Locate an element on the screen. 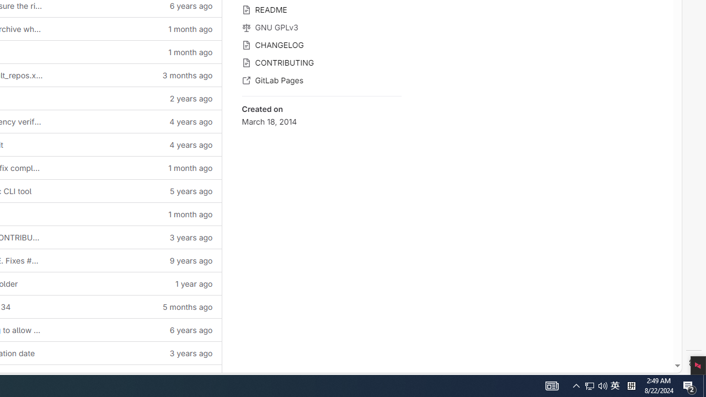  CHANGELOG is located at coordinates (321, 44).